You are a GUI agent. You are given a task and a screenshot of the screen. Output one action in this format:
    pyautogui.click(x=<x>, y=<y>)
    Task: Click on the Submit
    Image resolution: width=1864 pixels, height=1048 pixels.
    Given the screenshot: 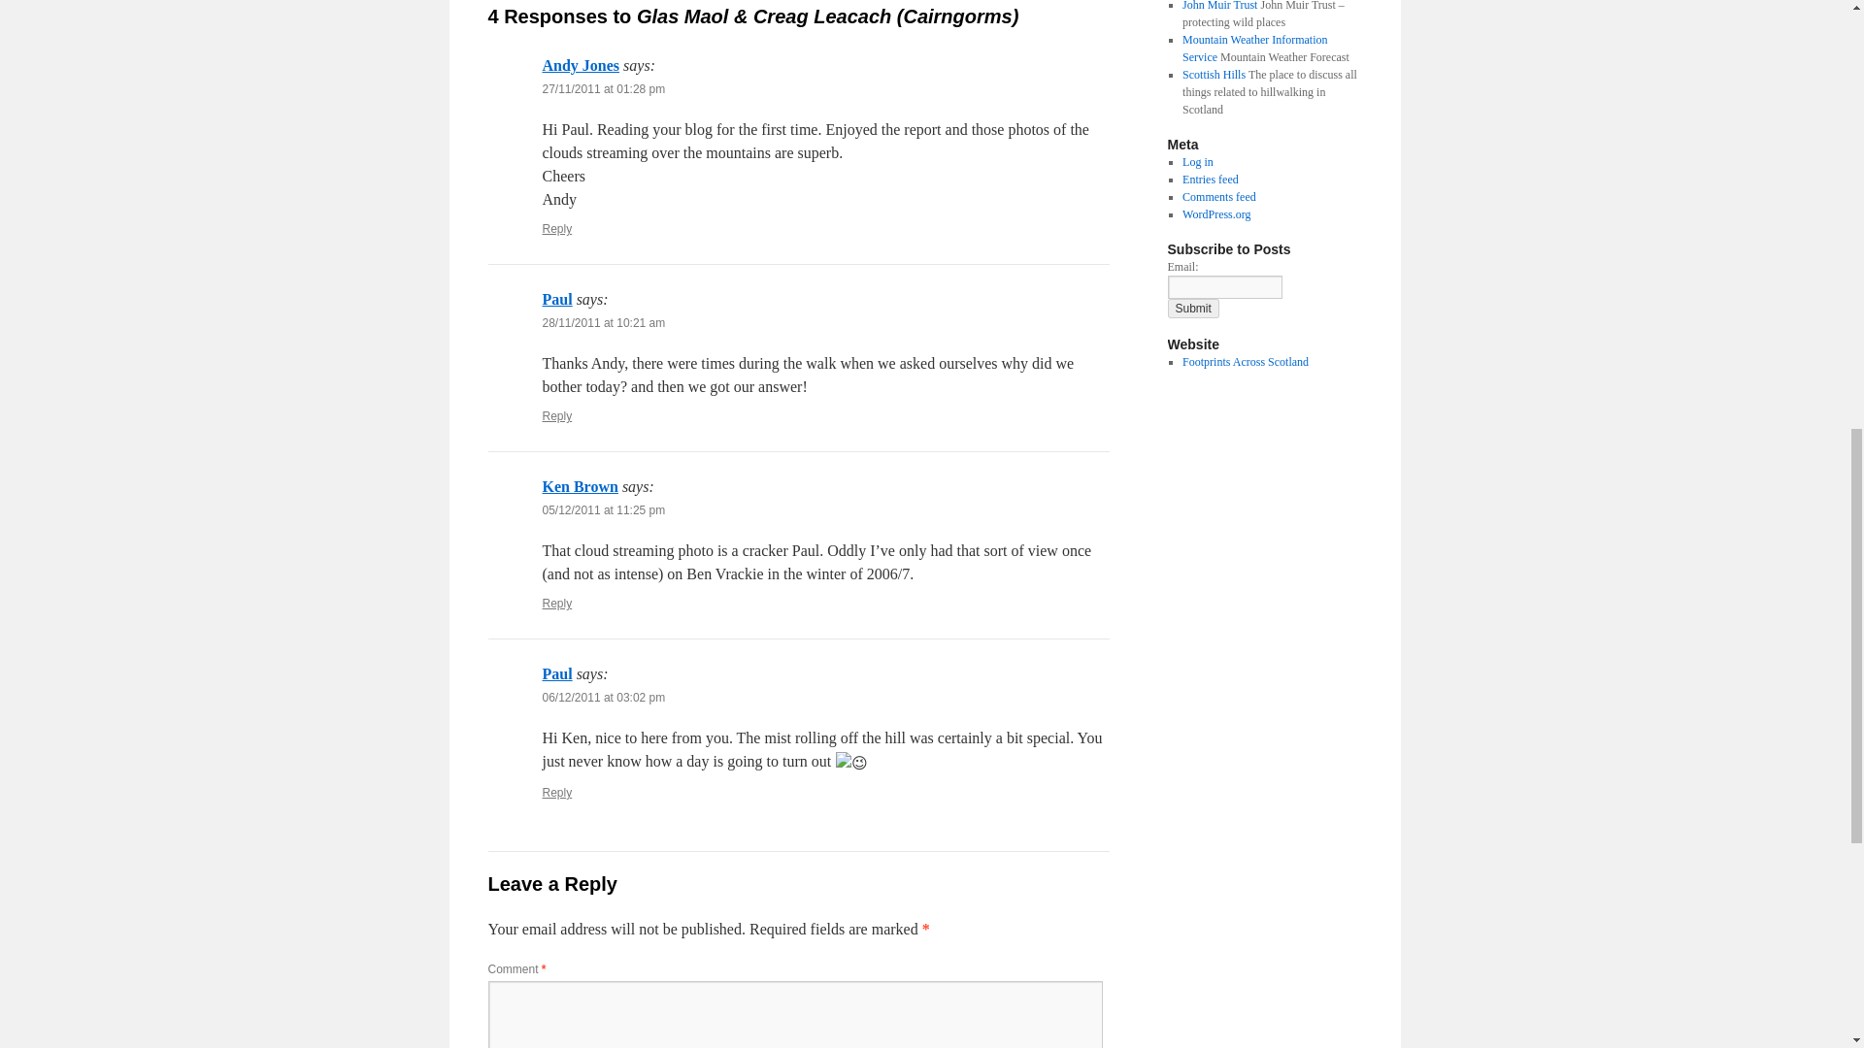 What is the action you would take?
    pyautogui.click(x=1192, y=309)
    